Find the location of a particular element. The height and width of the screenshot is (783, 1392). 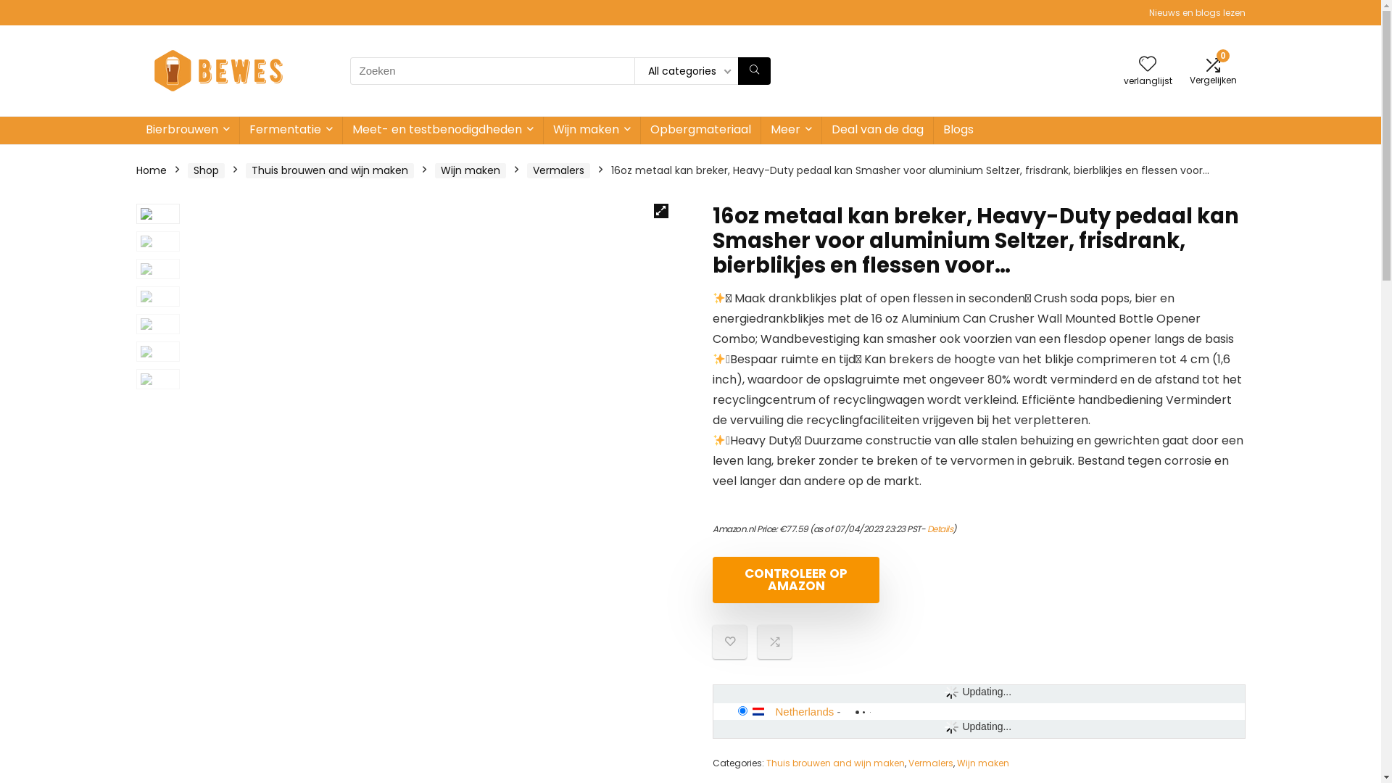

Thuis brouwen and wijn maken is located at coordinates (835, 763).